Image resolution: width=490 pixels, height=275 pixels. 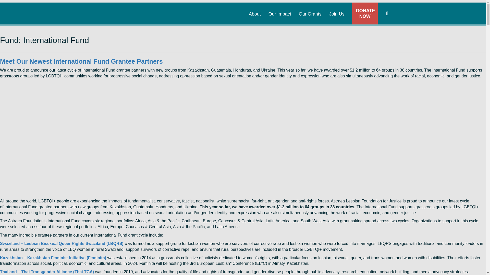 What do you see at coordinates (280, 9) in the screenshot?
I see `Our Impact` at bounding box center [280, 9].